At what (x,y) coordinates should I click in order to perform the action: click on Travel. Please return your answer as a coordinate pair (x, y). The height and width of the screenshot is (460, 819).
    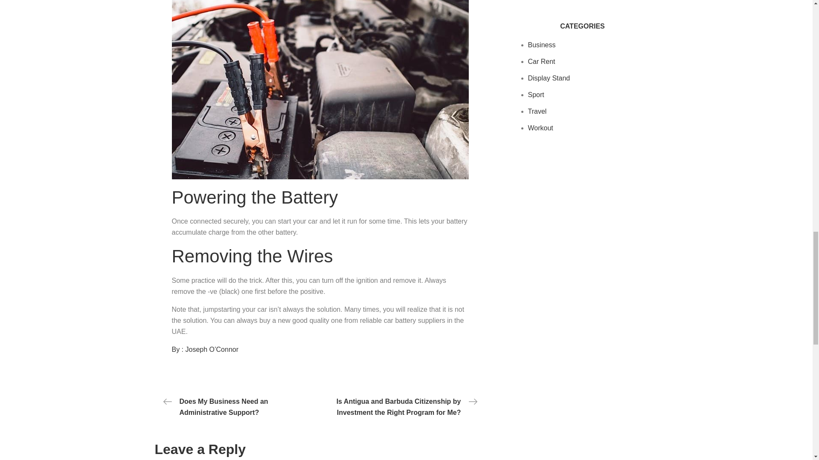
    Looking at the image, I should click on (537, 111).